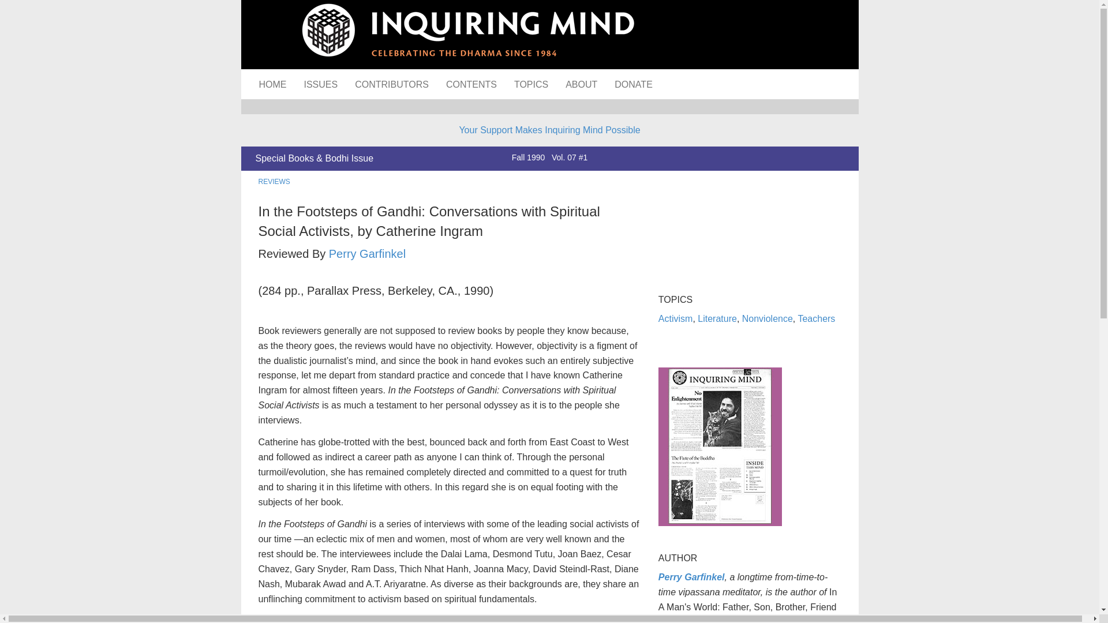  Describe the element at coordinates (274, 181) in the screenshot. I see `REVIEWS` at that location.